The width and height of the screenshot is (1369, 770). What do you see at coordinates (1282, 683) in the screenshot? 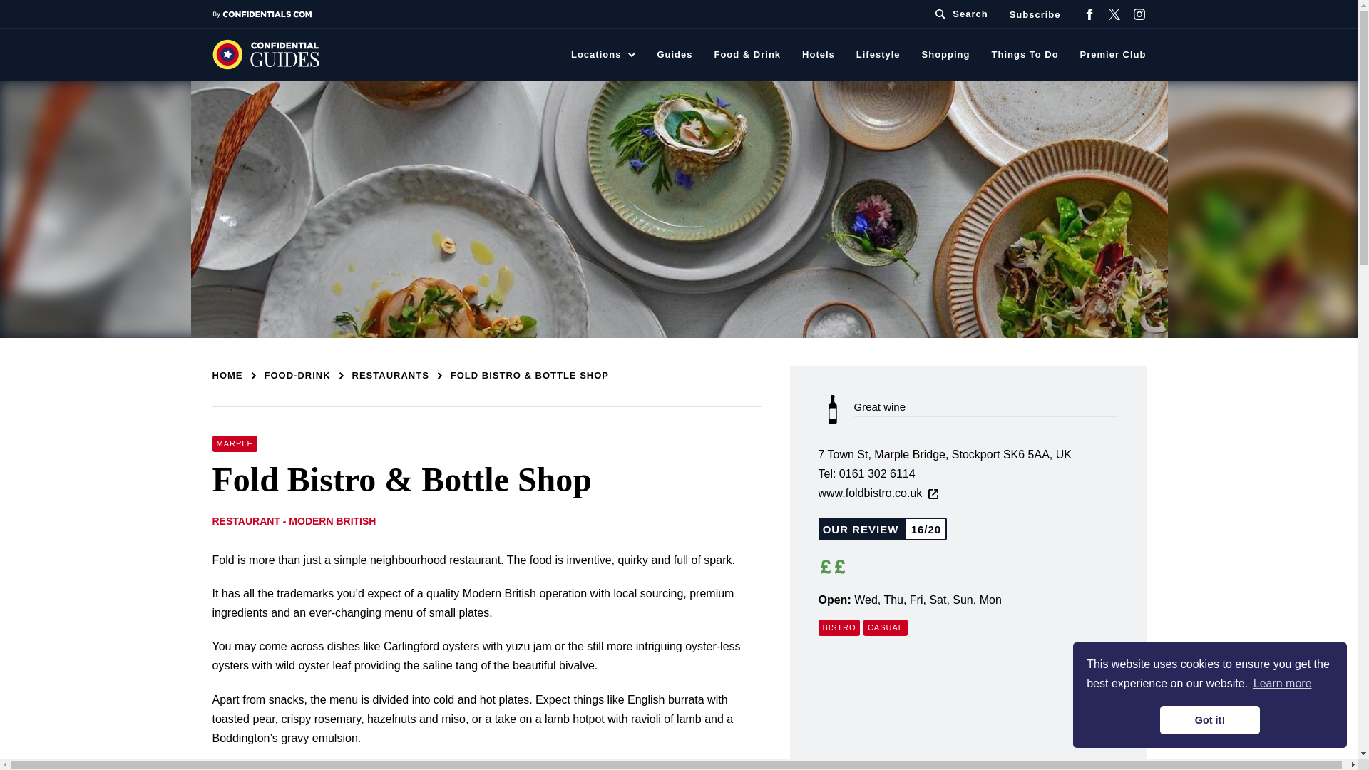
I see `Learn more` at bounding box center [1282, 683].